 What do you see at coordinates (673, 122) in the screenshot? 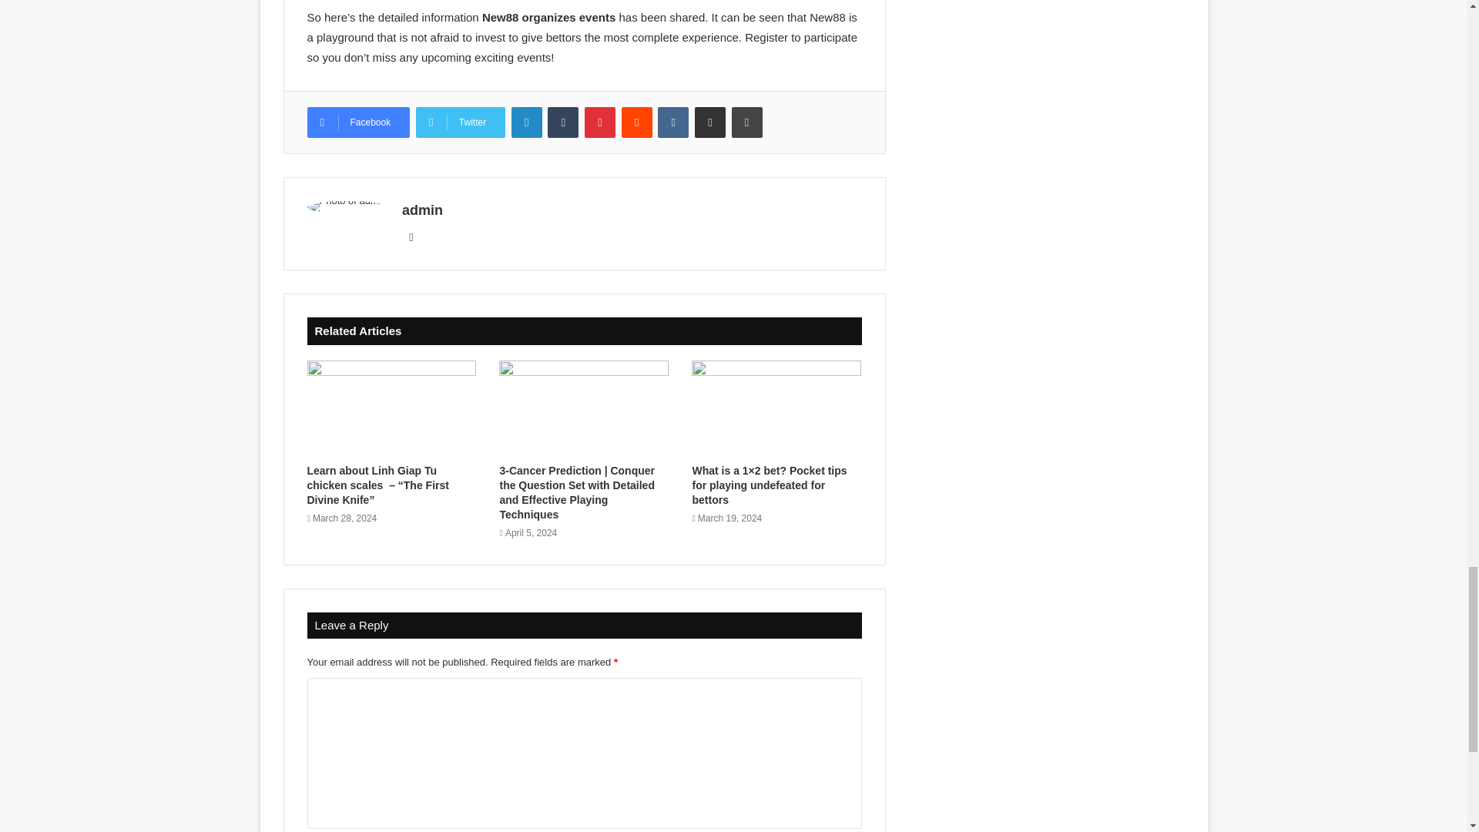
I see `VKontakte` at bounding box center [673, 122].